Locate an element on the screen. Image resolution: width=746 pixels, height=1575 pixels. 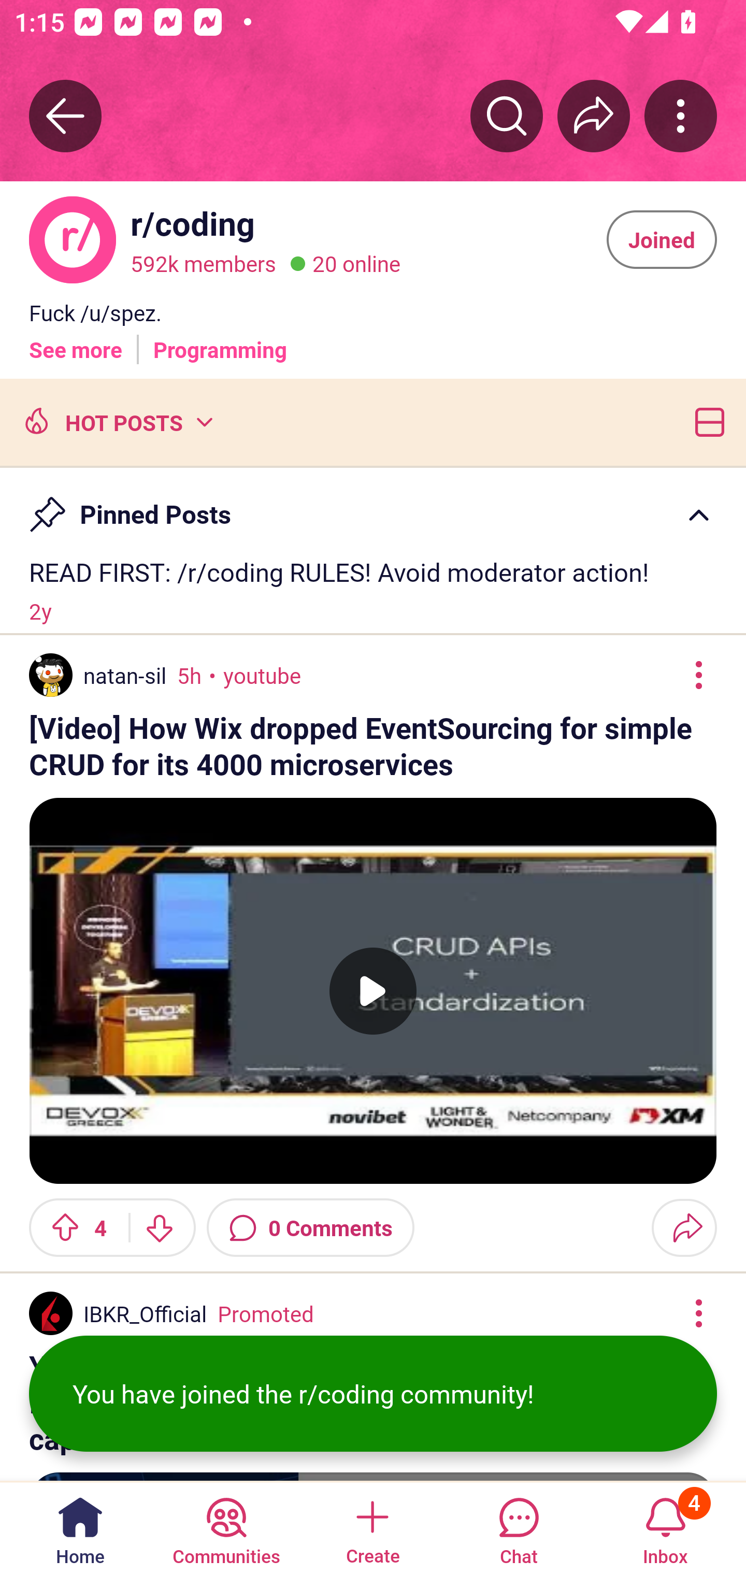
See more is located at coordinates (76, 341).